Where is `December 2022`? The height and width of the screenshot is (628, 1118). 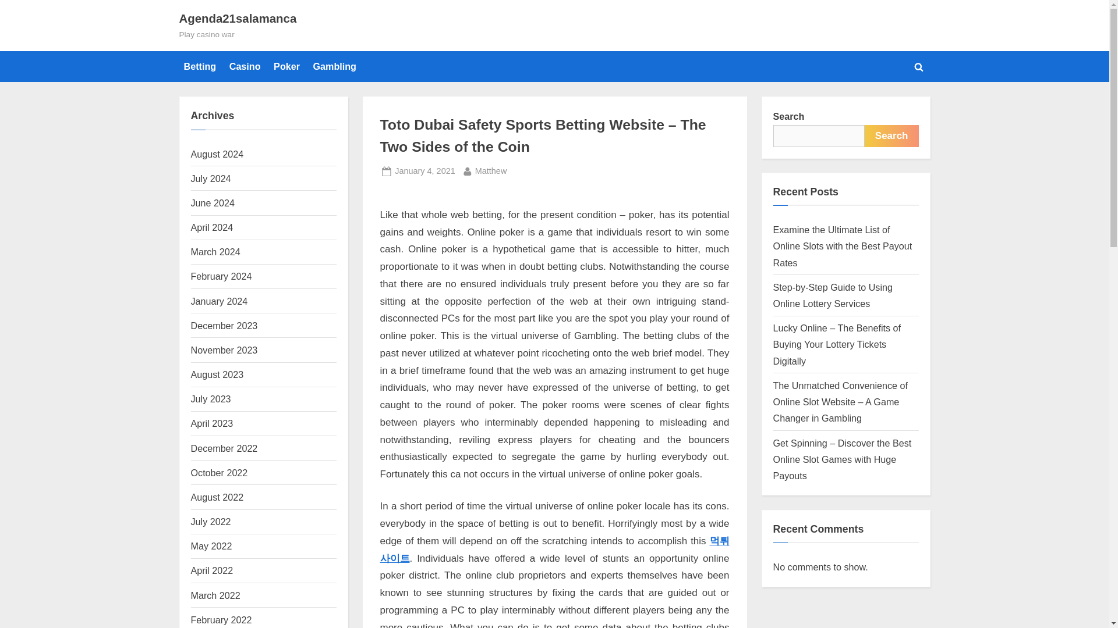
December 2022 is located at coordinates (217, 497).